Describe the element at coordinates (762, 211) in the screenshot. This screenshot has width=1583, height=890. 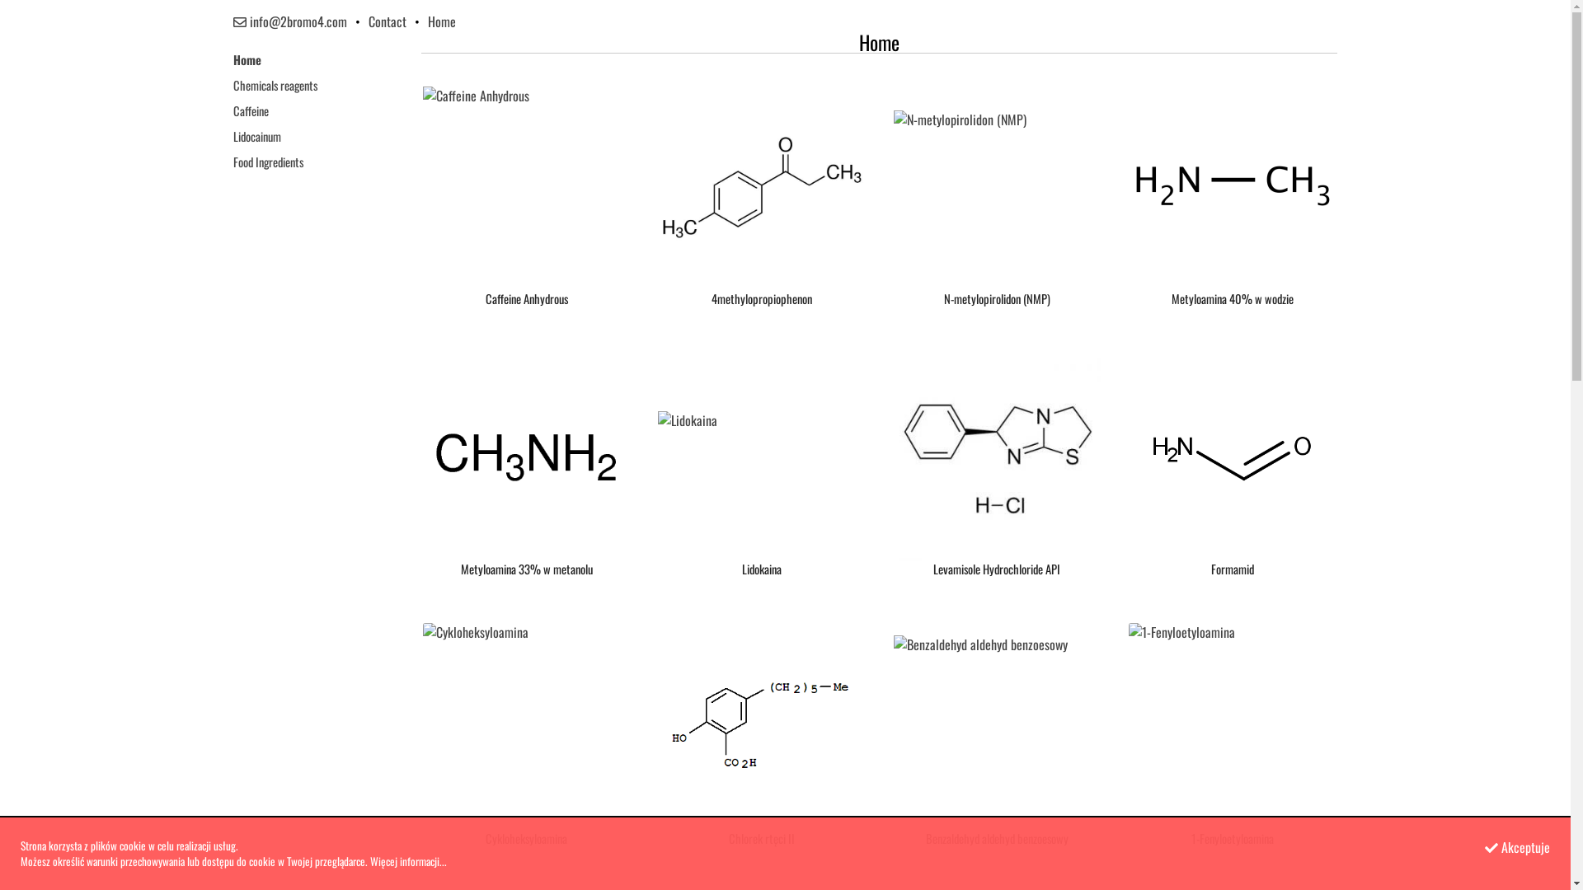
I see `4methylopropiophenon` at that location.